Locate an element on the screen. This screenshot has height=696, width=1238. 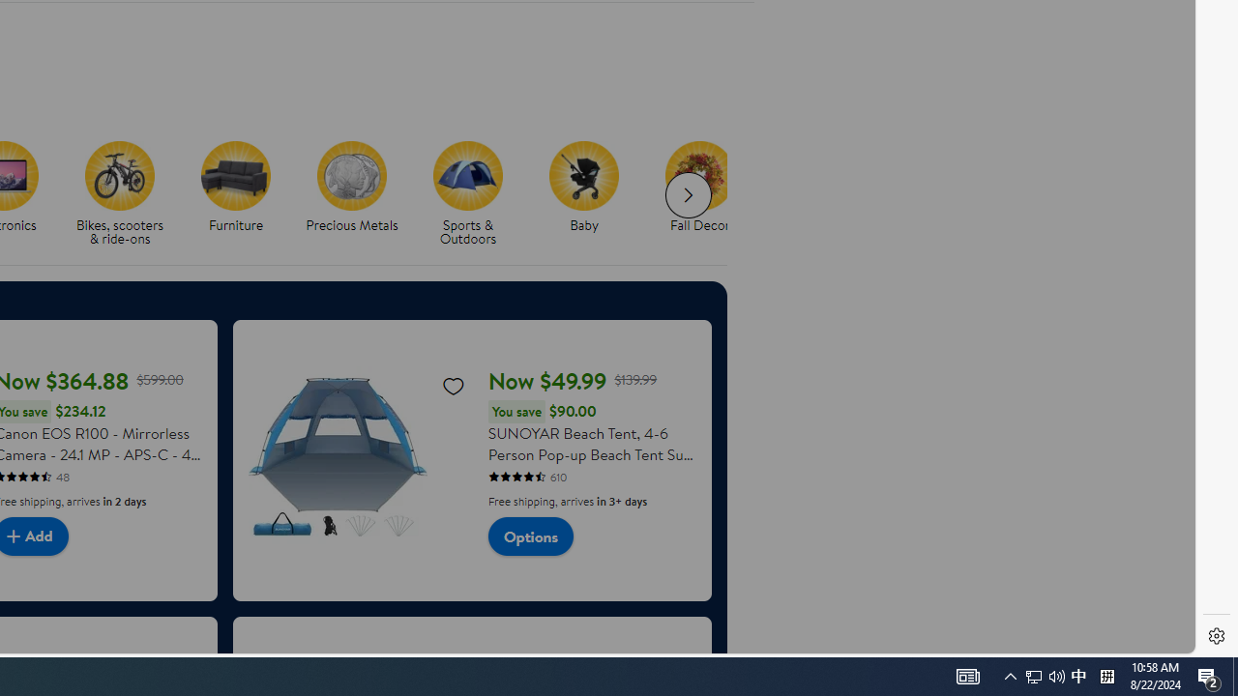
Bikes, scooters & ride-ons is located at coordinates (128, 193).